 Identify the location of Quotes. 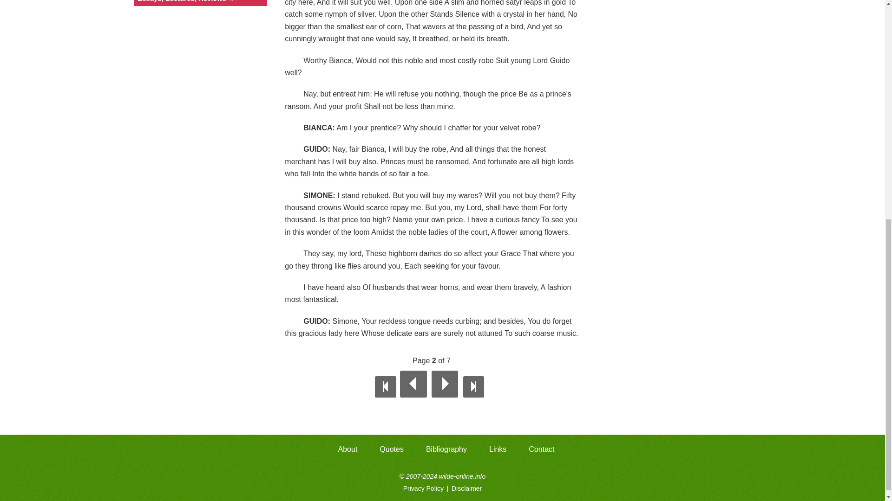
(391, 450).